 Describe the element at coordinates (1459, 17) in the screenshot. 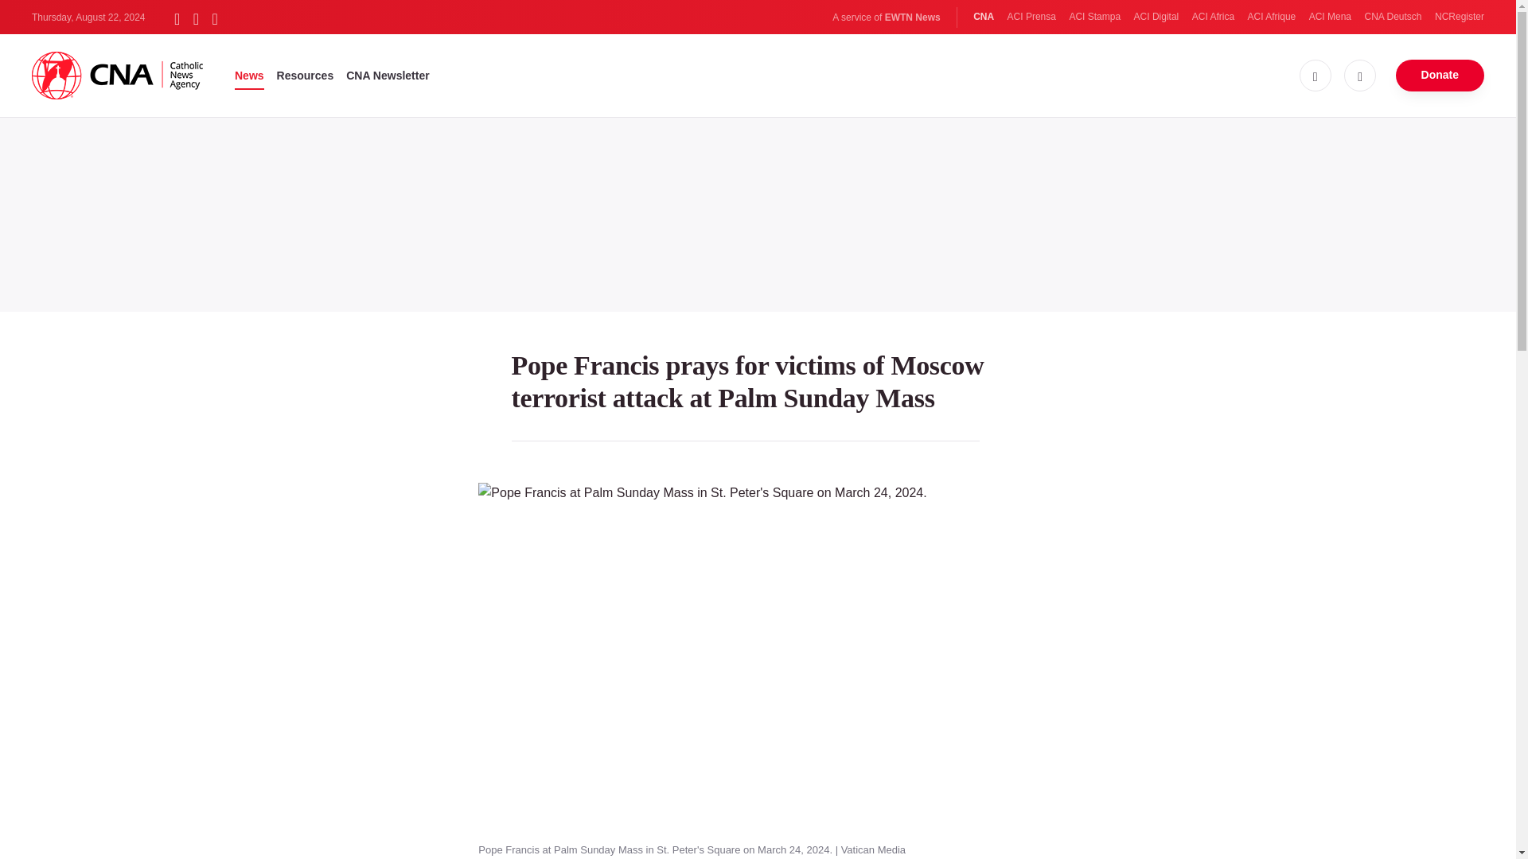

I see `NCRegister` at that location.